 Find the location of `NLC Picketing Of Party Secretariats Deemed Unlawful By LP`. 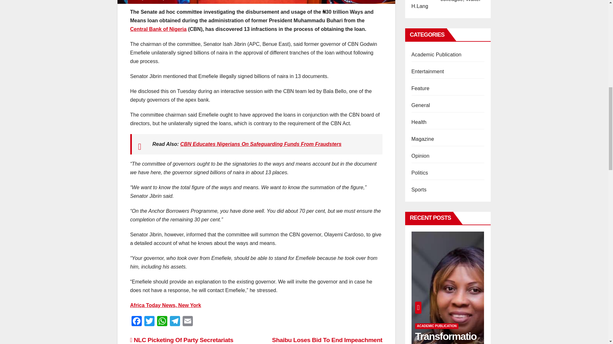

NLC Picketing Of Party Secretariats Deemed Unlawful By LP is located at coordinates (182, 340).